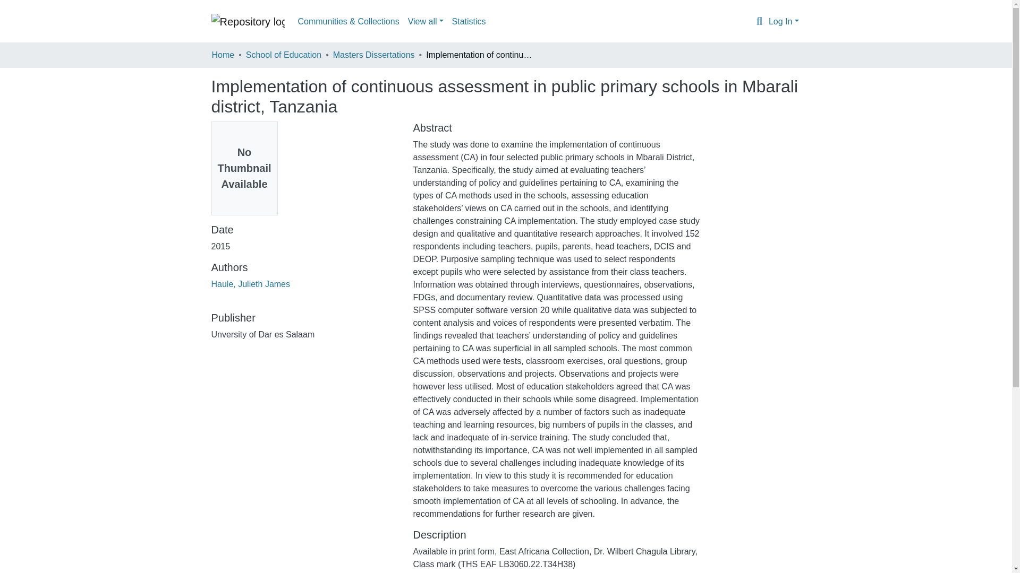 The image size is (1020, 573). Describe the element at coordinates (469, 21) in the screenshot. I see `Statistics` at that location.